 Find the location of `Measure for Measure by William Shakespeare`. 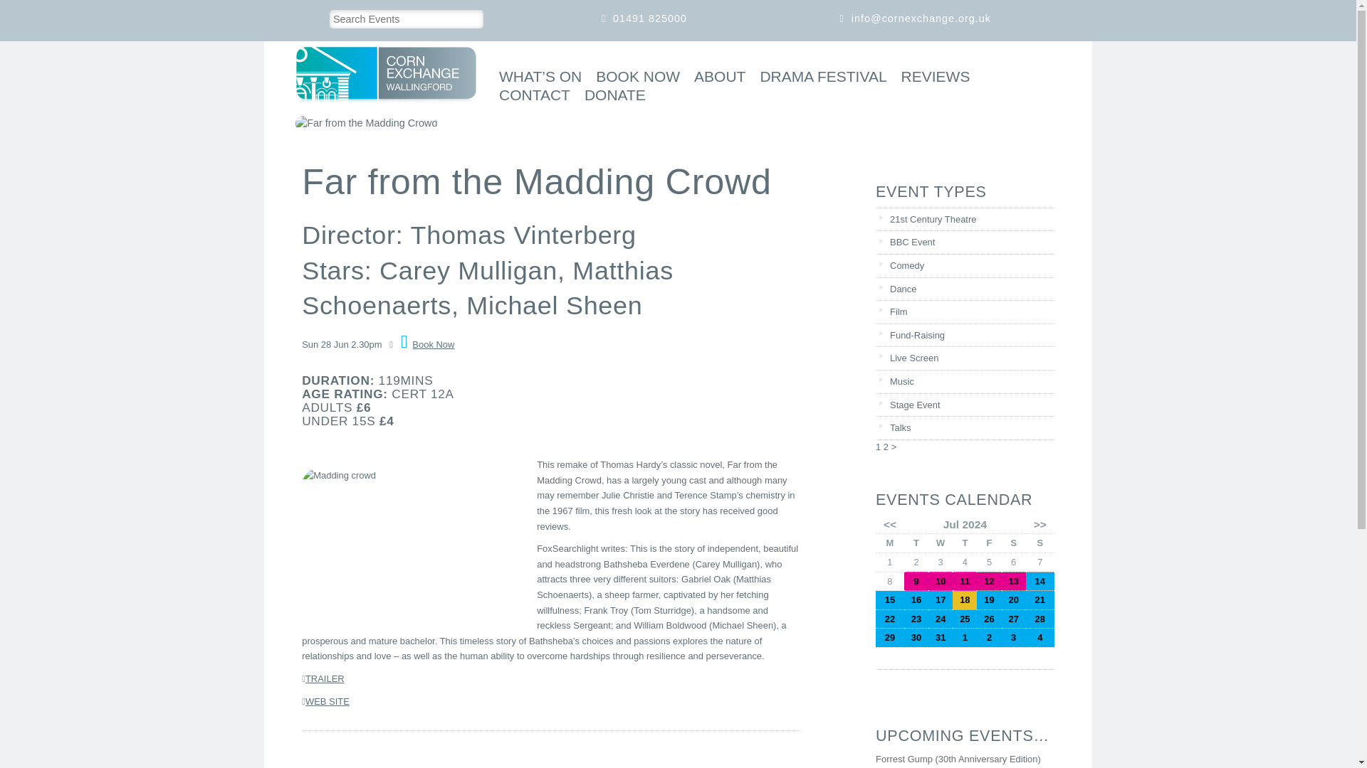

Measure for Measure by William Shakespeare is located at coordinates (964, 582).